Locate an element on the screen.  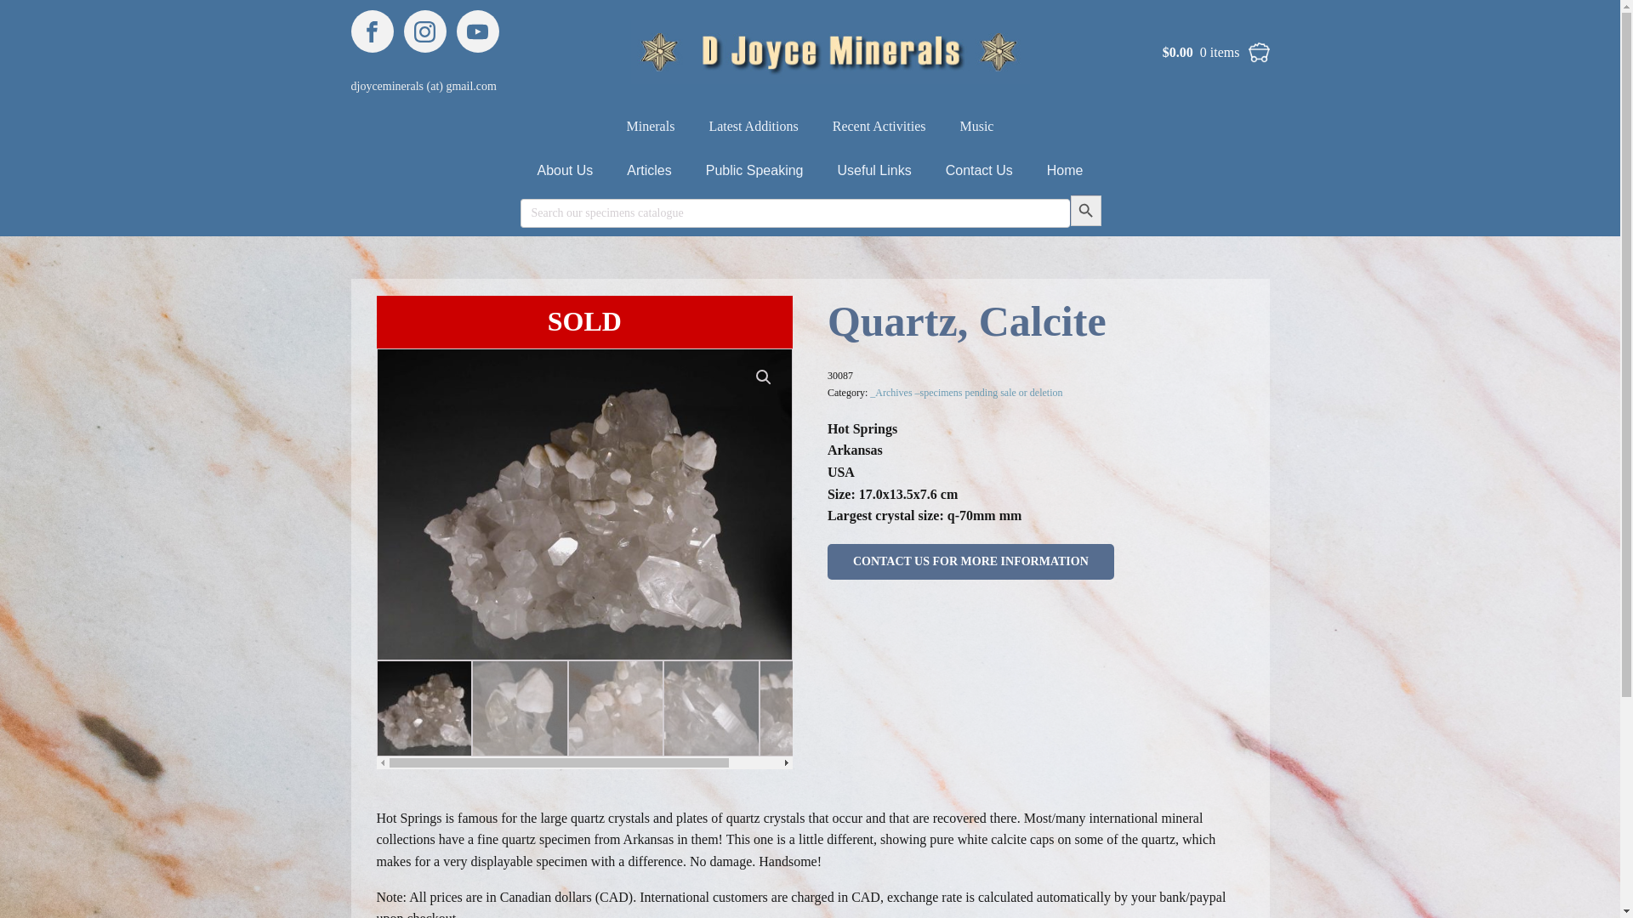
Home is located at coordinates (1065, 171).